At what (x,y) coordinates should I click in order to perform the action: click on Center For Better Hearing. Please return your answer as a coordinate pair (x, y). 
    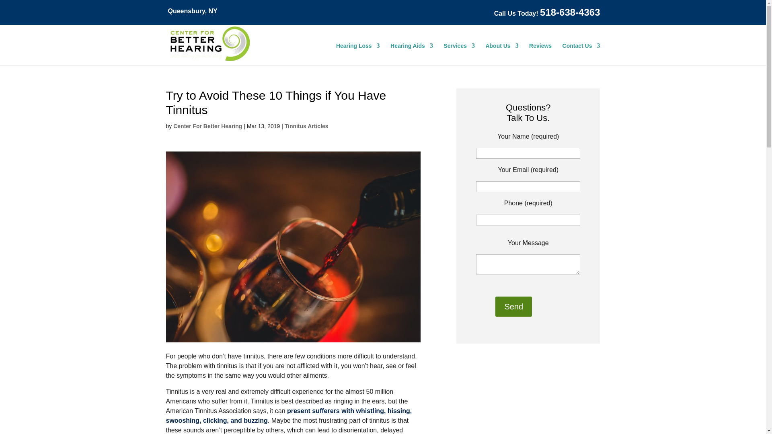
    Looking at the image, I should click on (210, 59).